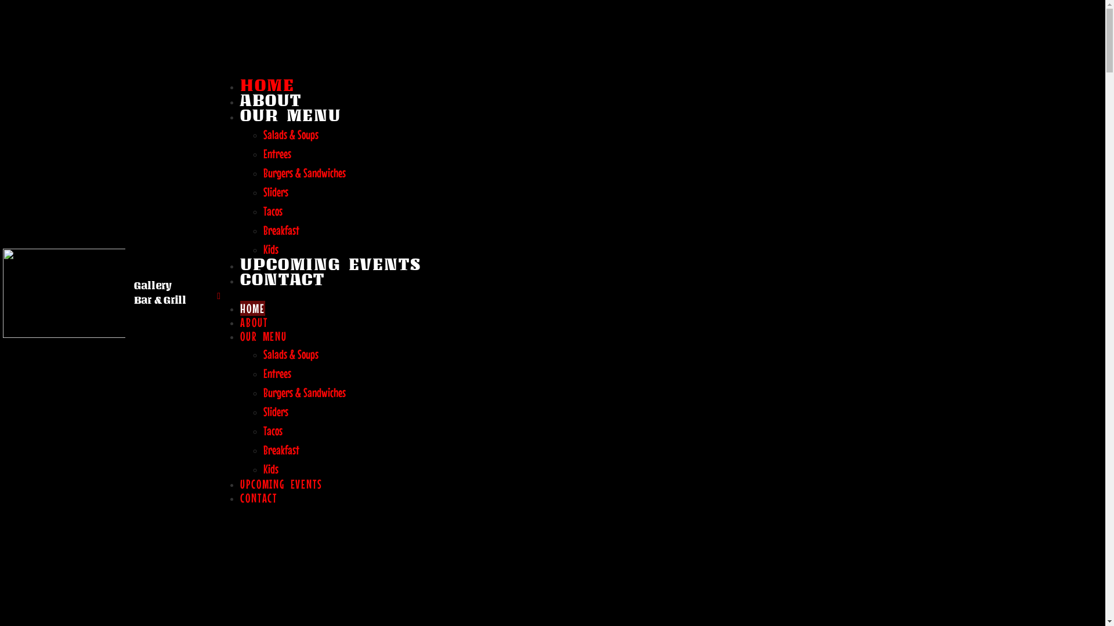  What do you see at coordinates (271, 469) in the screenshot?
I see `Kids` at bounding box center [271, 469].